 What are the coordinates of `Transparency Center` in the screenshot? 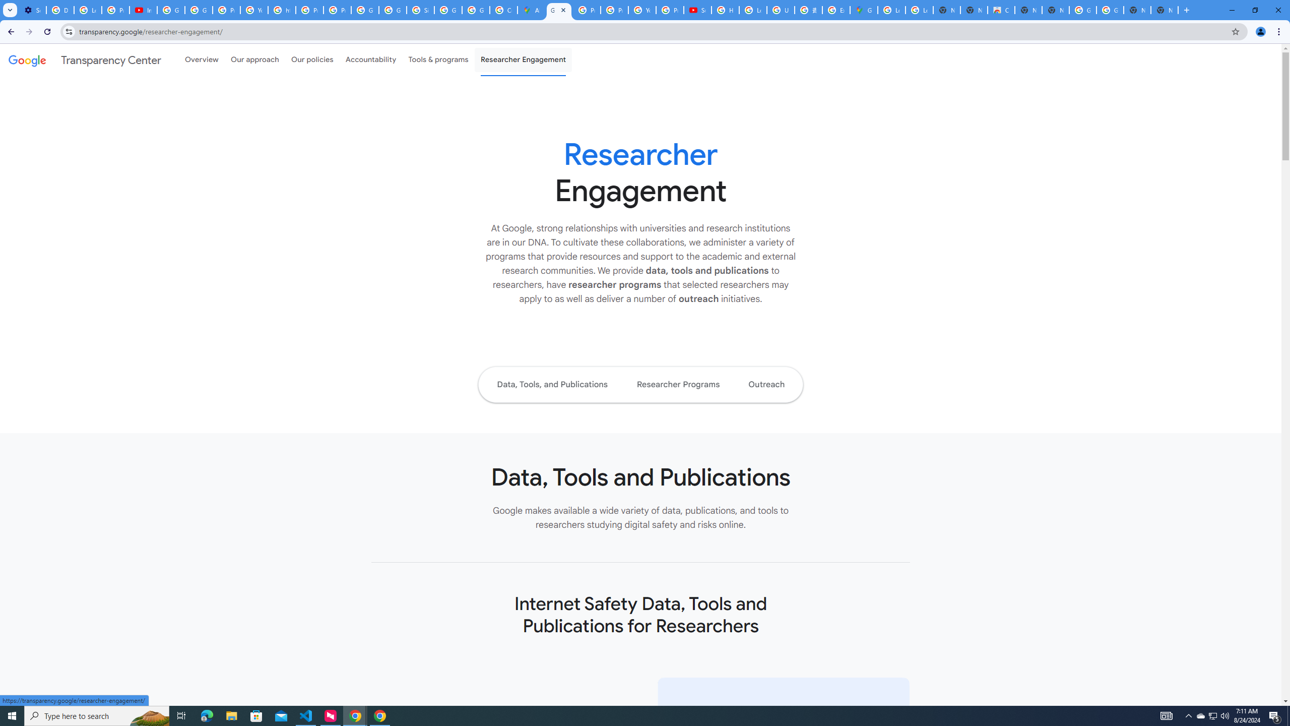 It's located at (85, 59).